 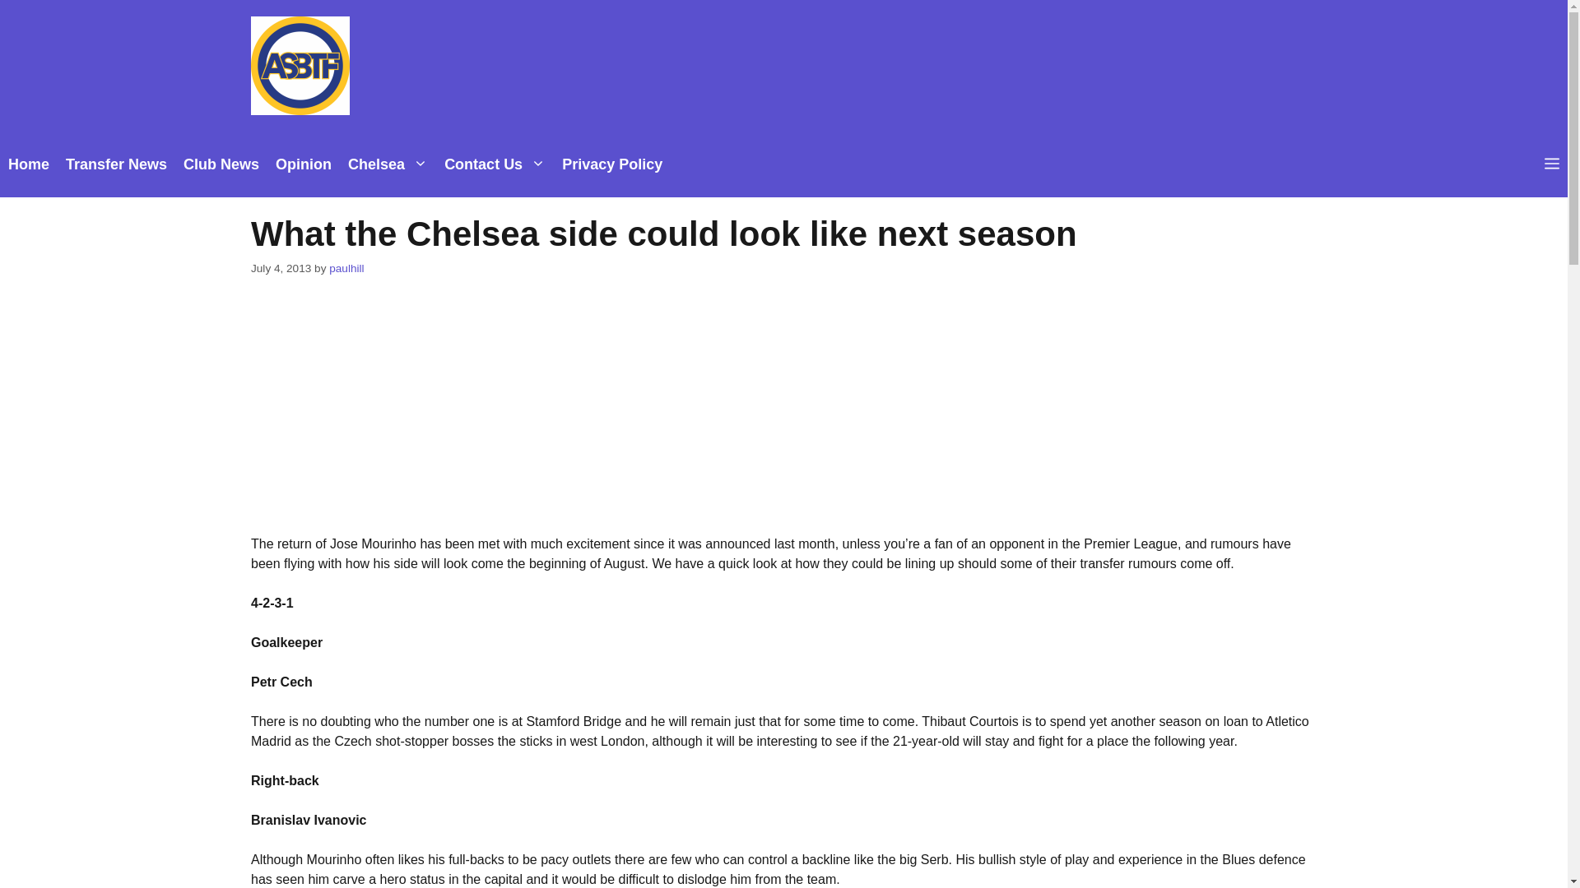 I want to click on Transfer News, so click(x=116, y=164).